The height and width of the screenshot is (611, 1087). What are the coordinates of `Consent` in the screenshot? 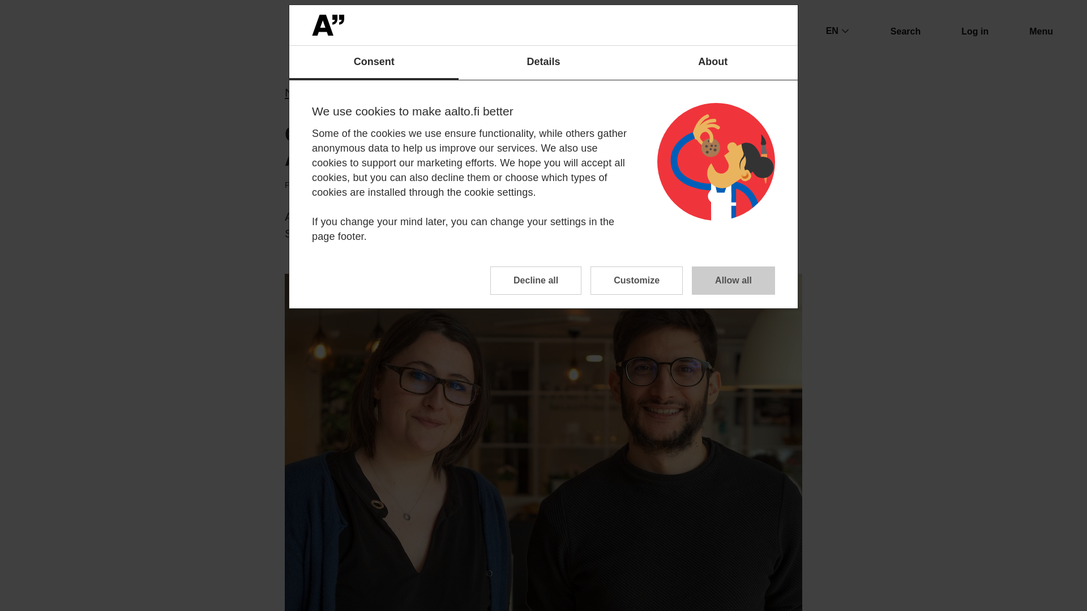 It's located at (374, 63).